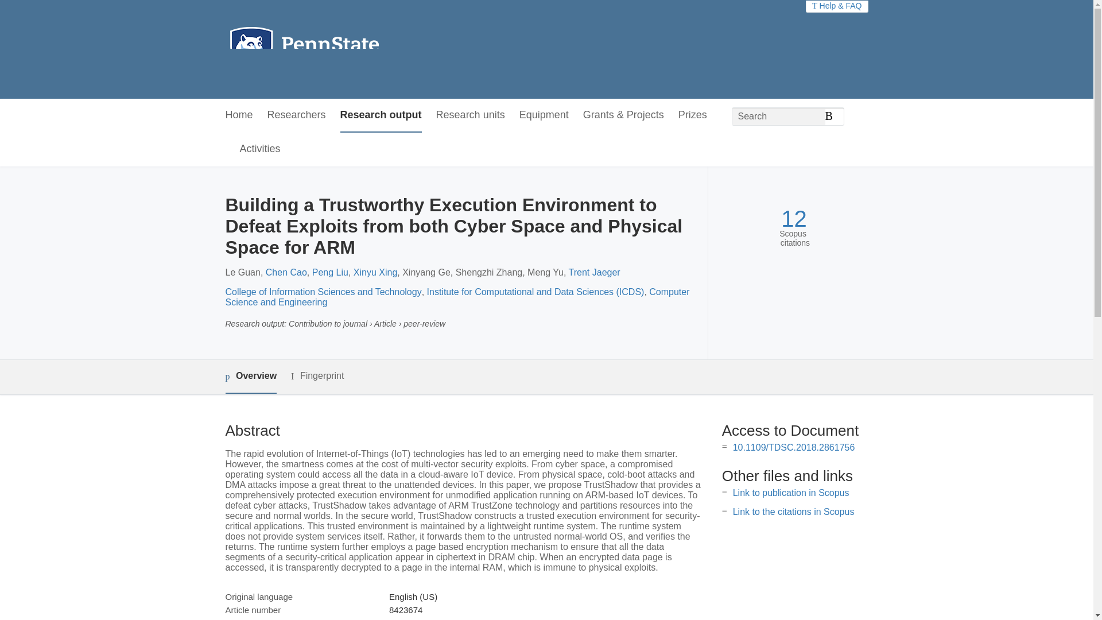 This screenshot has height=620, width=1102. What do you see at coordinates (794, 218) in the screenshot?
I see `12` at bounding box center [794, 218].